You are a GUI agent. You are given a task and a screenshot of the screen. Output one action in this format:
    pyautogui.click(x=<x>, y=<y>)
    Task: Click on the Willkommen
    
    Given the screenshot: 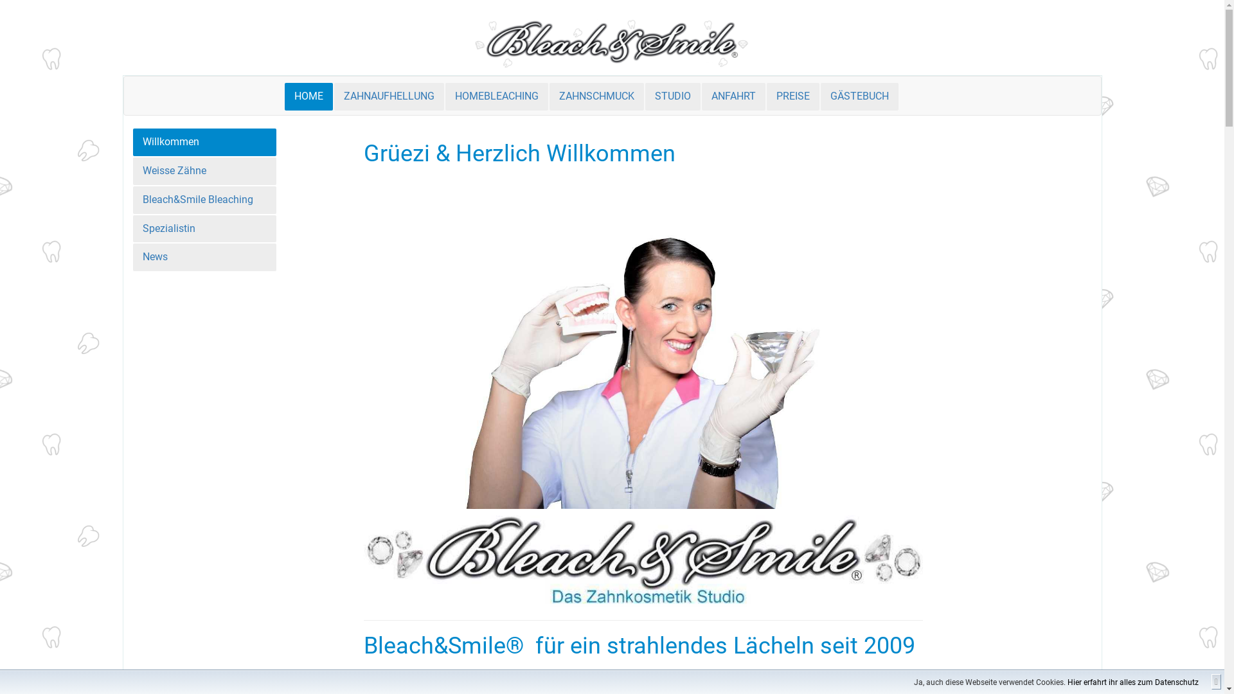 What is the action you would take?
    pyautogui.click(x=204, y=143)
    